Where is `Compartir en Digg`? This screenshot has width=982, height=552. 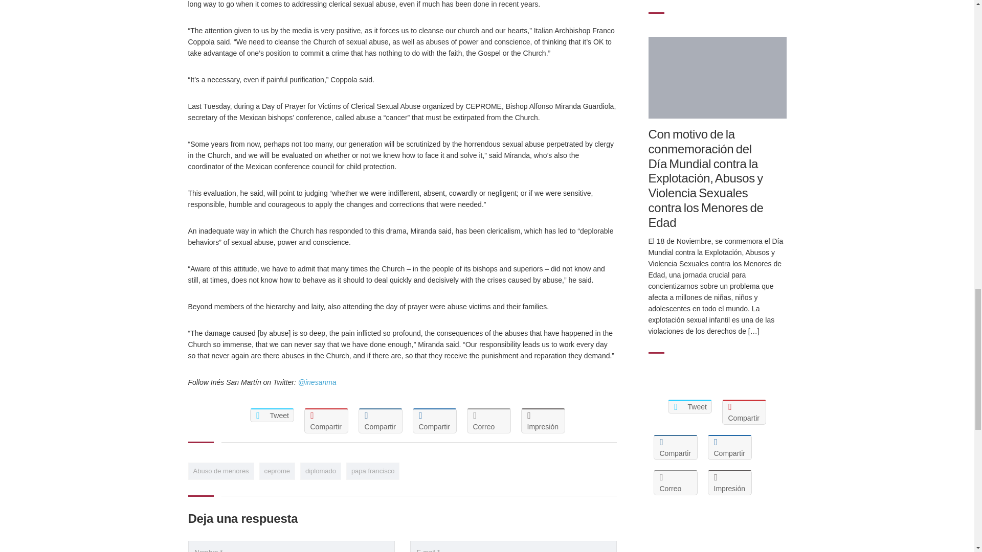
Compartir en Digg is located at coordinates (434, 421).